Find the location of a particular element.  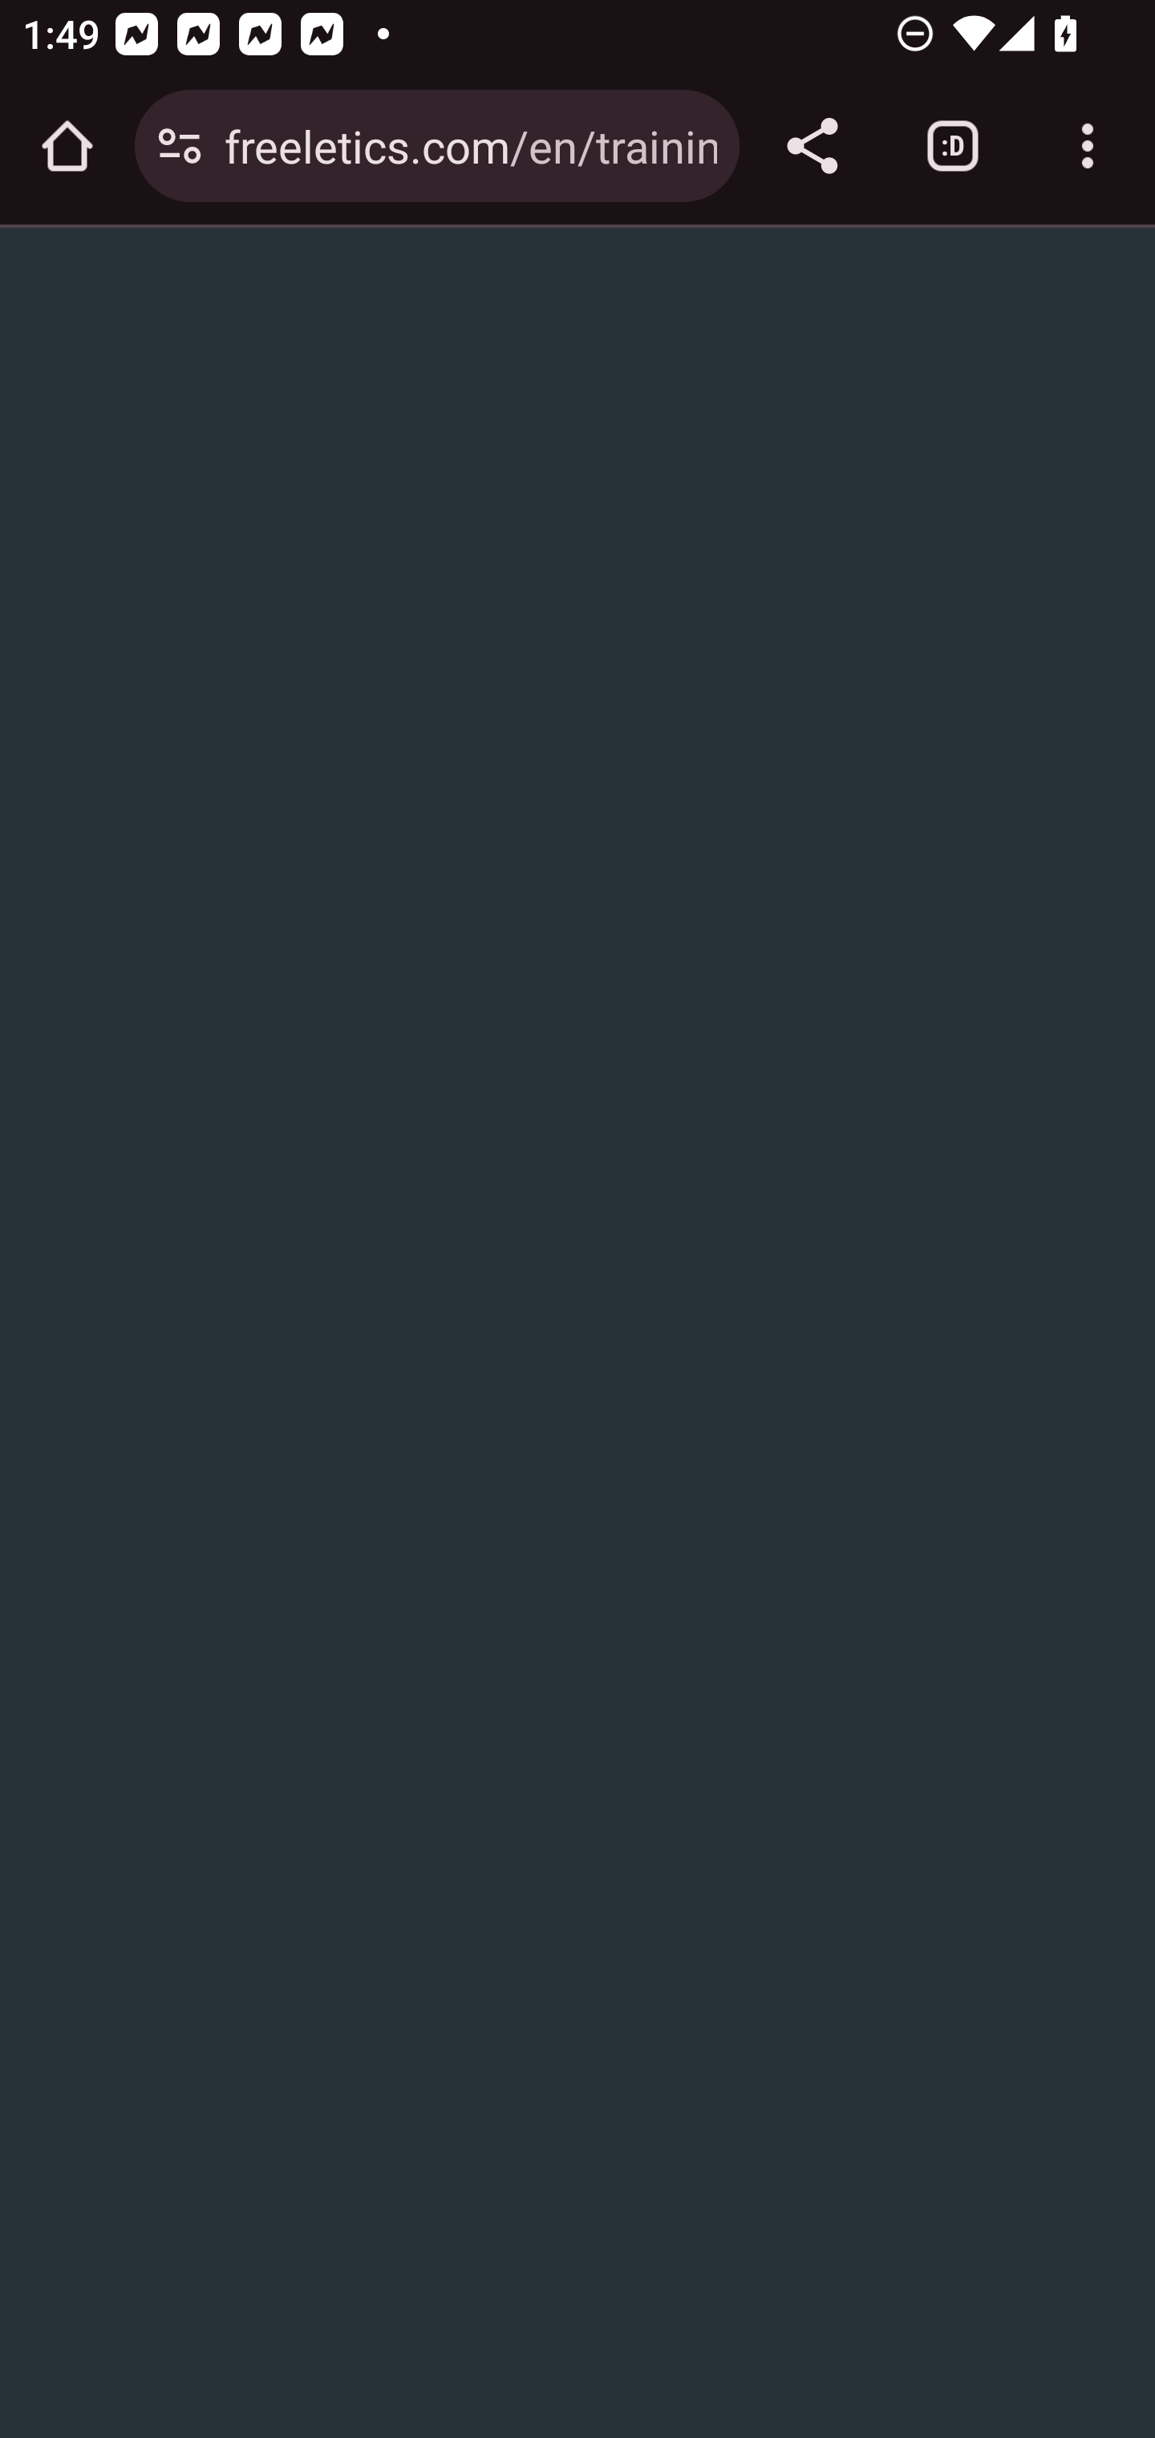

Switch or close tabs is located at coordinates (953, 146).